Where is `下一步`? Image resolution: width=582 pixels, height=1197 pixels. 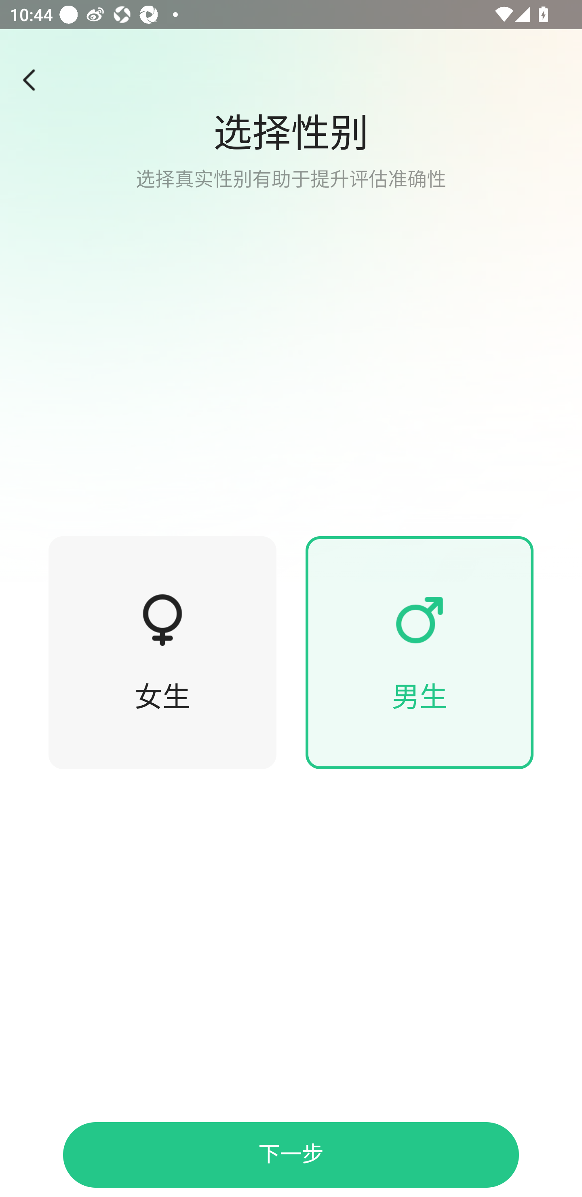 下一步 is located at coordinates (291, 1155).